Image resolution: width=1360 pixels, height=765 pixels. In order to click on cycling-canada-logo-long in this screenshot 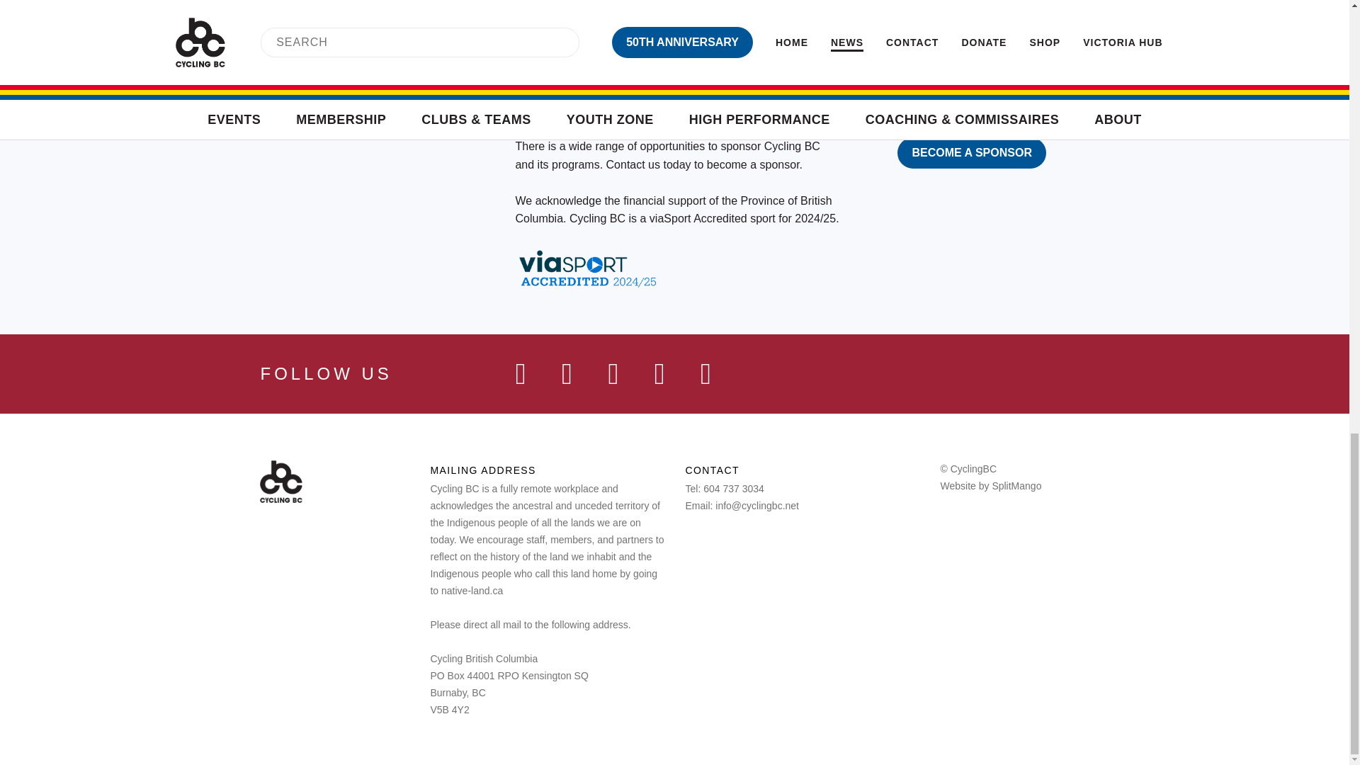, I will do `click(693, 67)`.